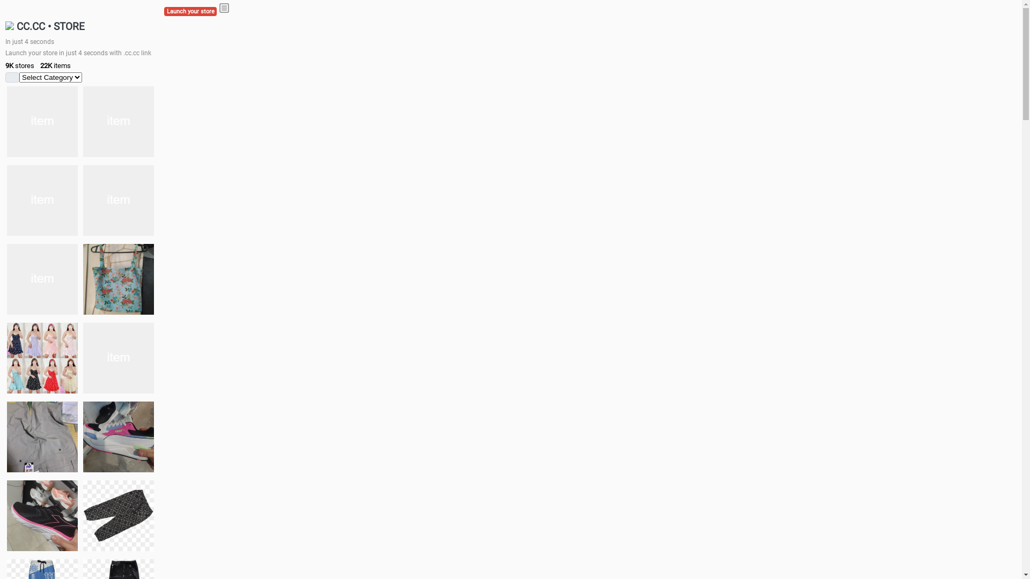 This screenshot has width=1030, height=579. What do you see at coordinates (119, 437) in the screenshot?
I see `Zapatillas pumas` at bounding box center [119, 437].